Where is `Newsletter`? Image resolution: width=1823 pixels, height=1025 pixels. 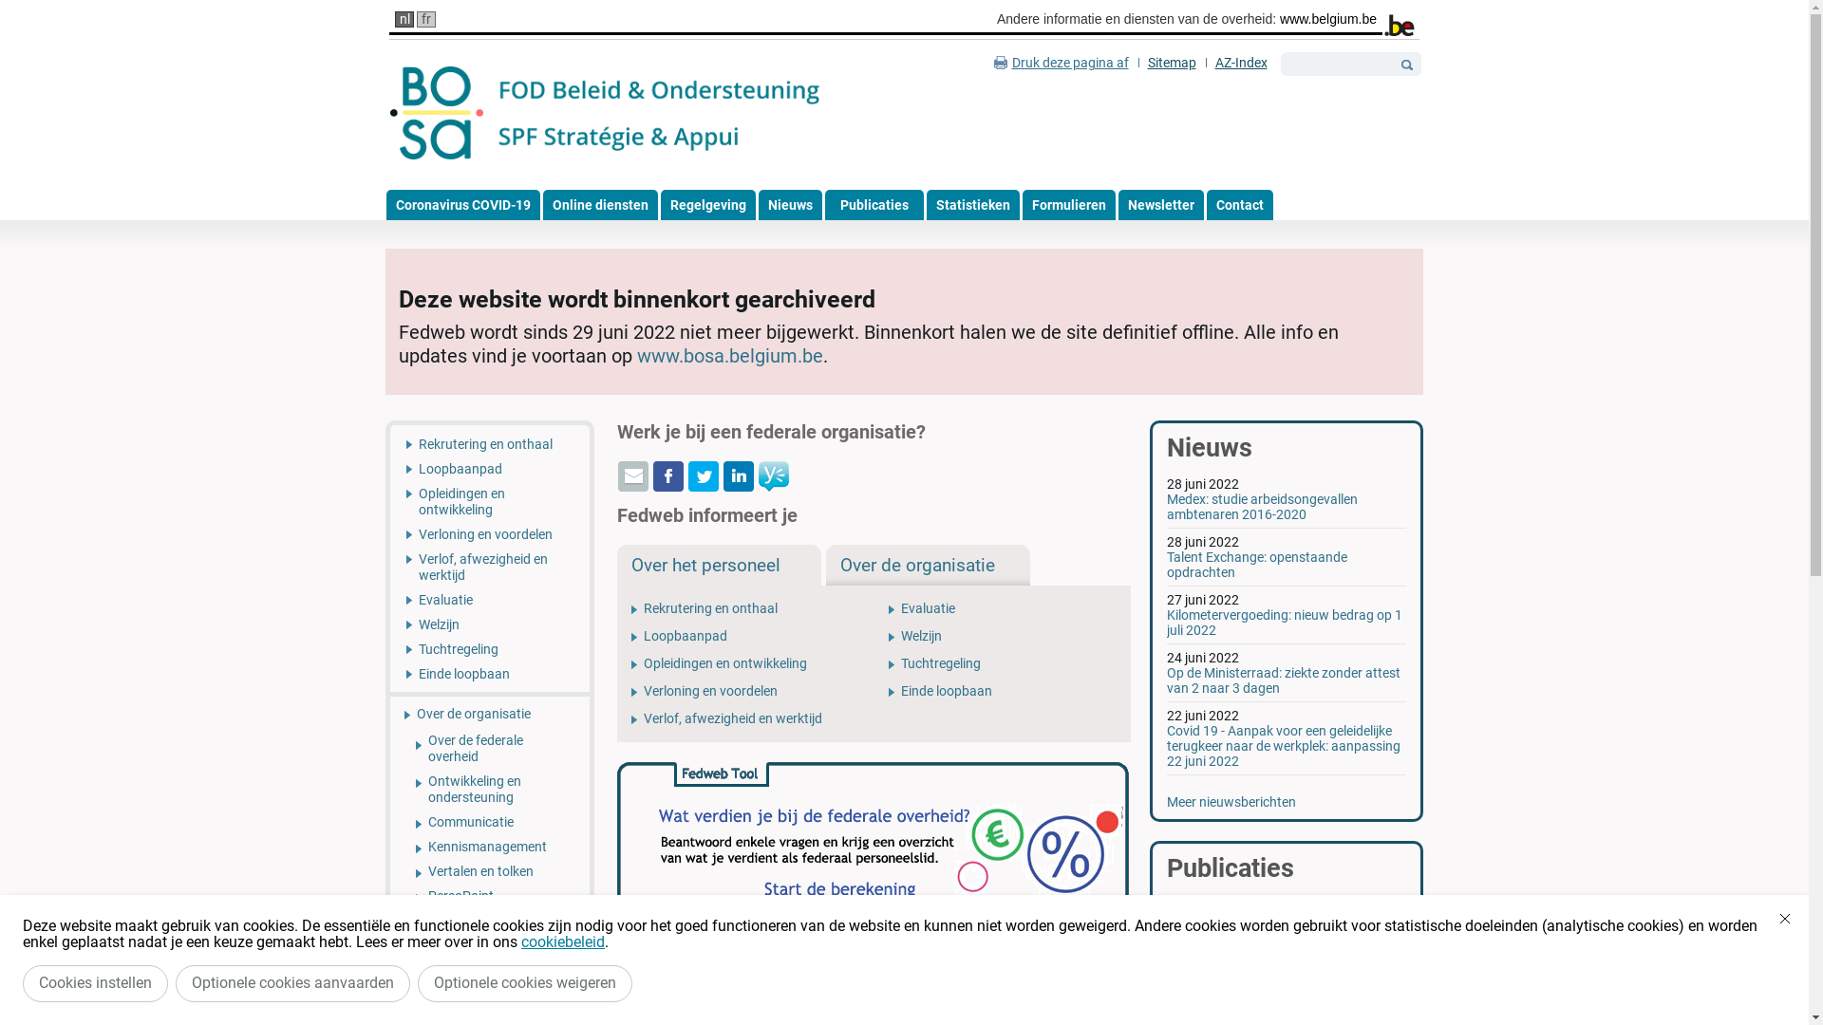
Newsletter is located at coordinates (1161, 205).